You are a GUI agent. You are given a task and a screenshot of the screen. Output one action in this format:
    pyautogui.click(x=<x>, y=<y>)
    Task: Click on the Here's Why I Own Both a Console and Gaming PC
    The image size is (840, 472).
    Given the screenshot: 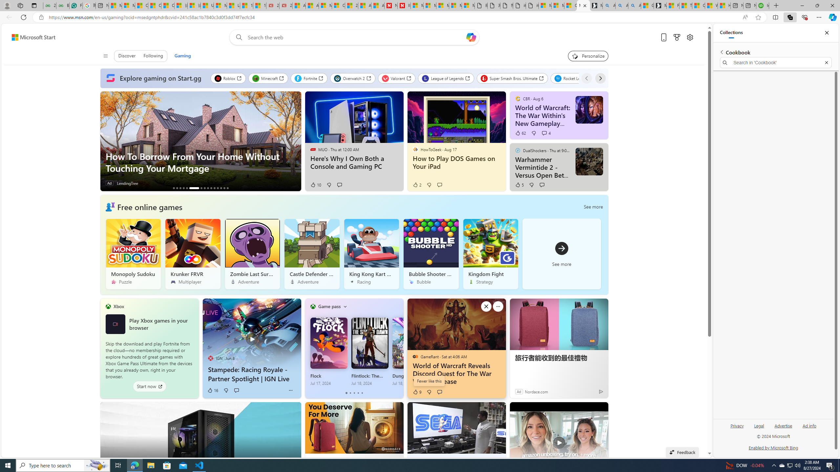 What is the action you would take?
    pyautogui.click(x=354, y=163)
    